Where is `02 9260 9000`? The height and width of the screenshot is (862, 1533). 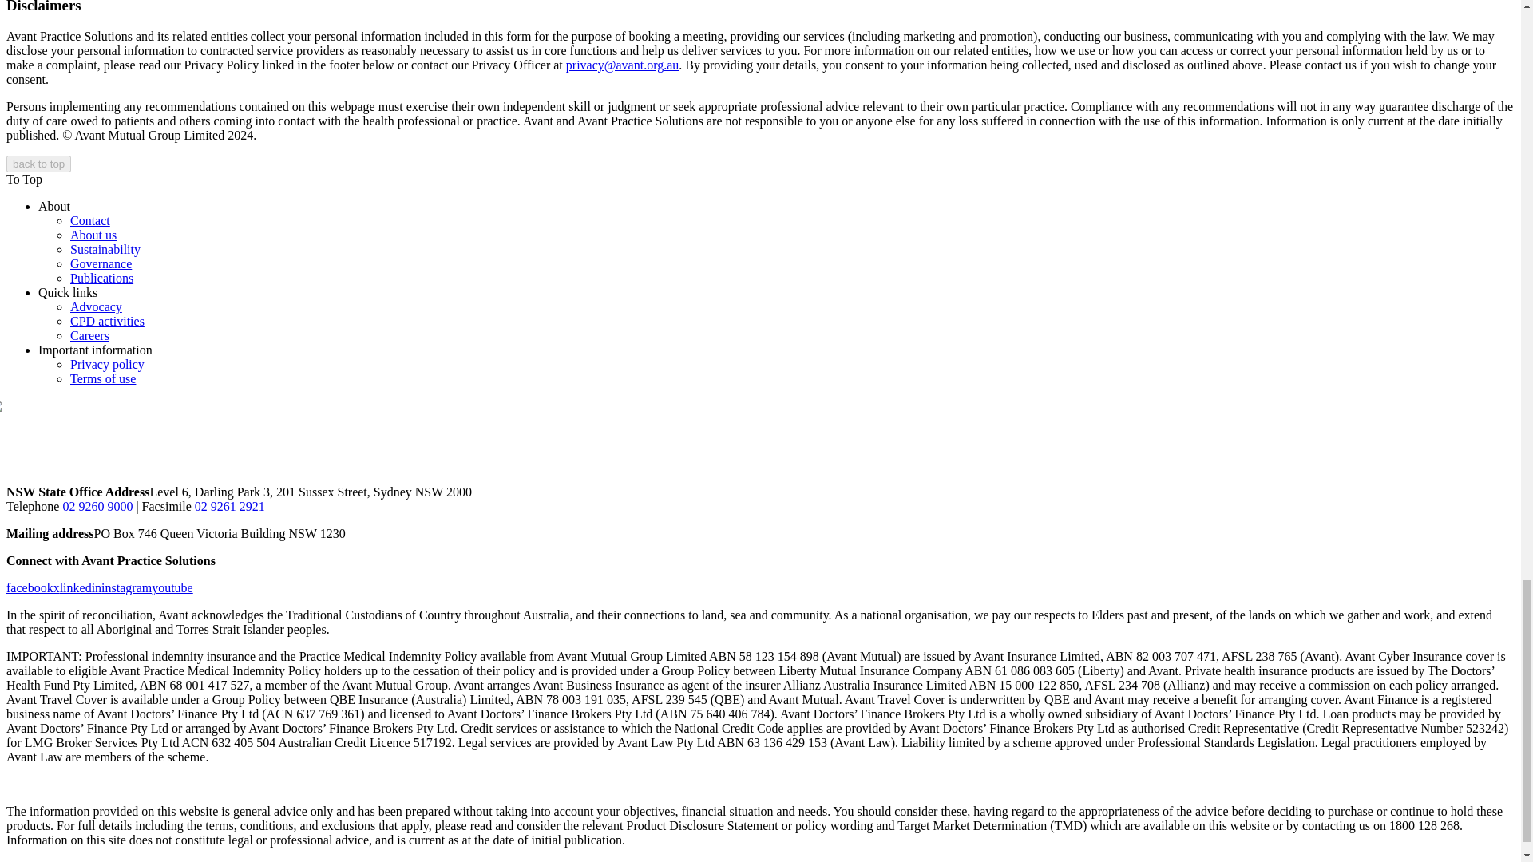
02 9260 9000 is located at coordinates (97, 506).